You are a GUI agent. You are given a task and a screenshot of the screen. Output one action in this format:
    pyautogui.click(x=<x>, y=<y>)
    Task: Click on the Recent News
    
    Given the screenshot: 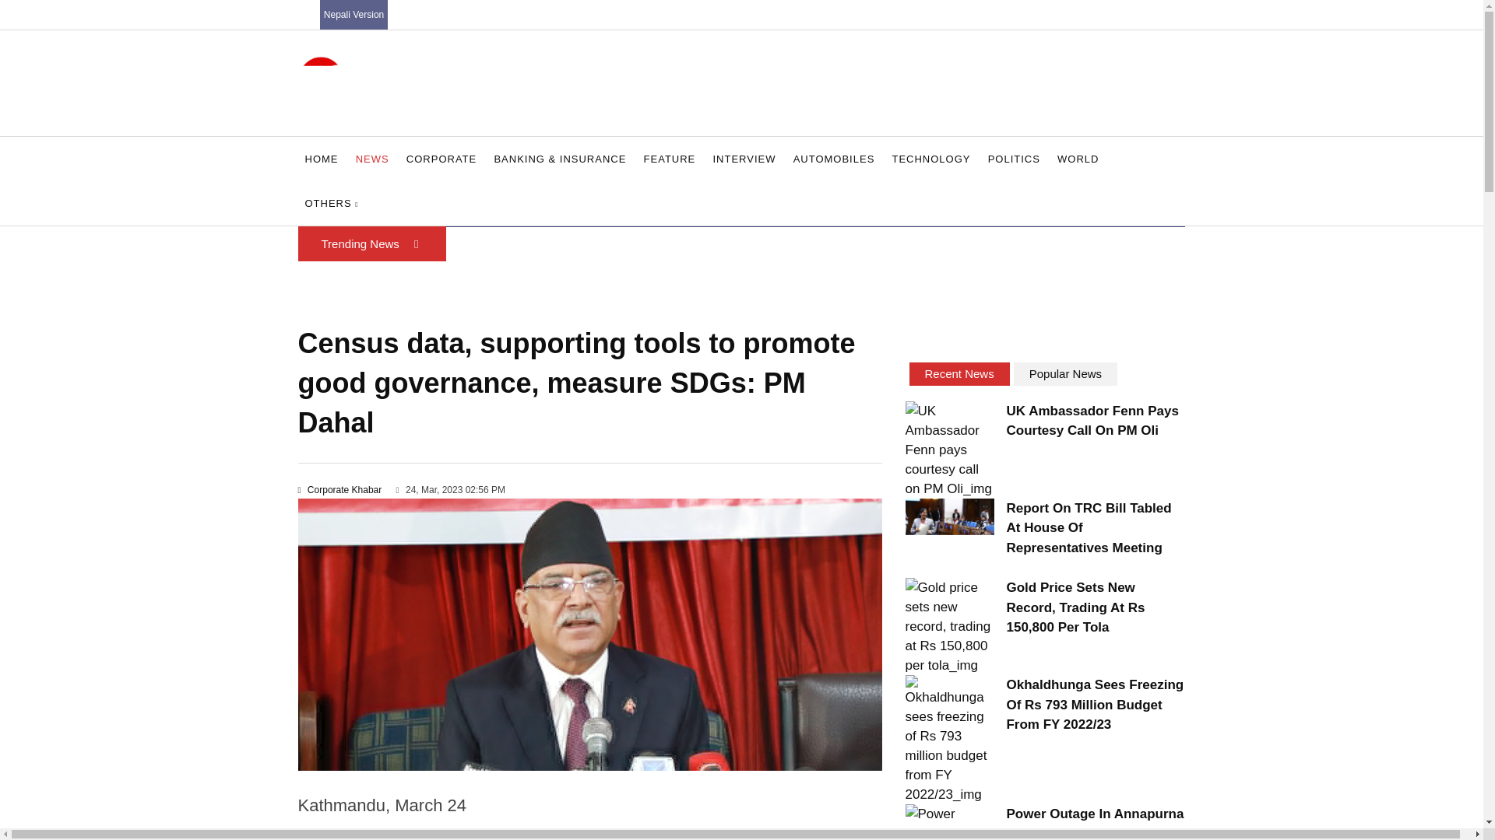 What is the action you would take?
    pyautogui.click(x=959, y=373)
    